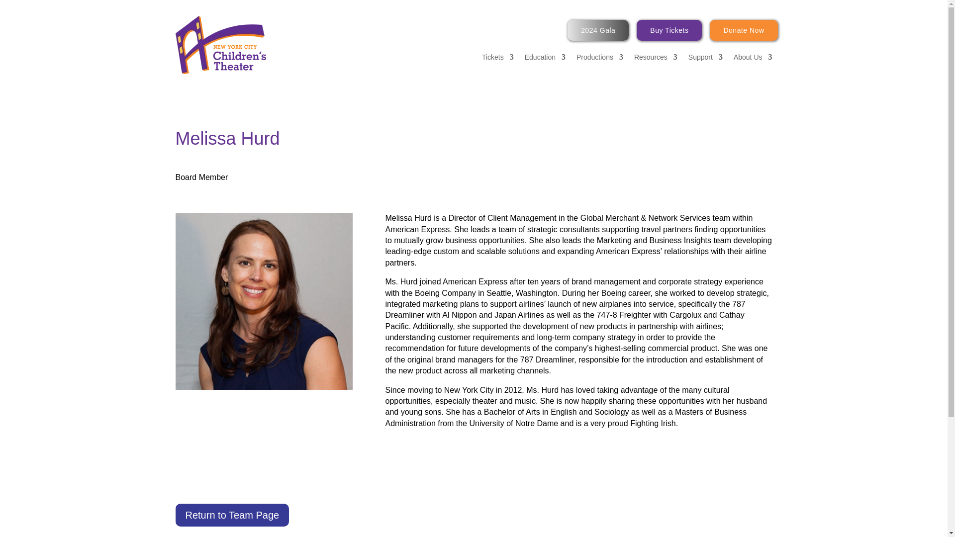  What do you see at coordinates (598, 30) in the screenshot?
I see `2024 Gala` at bounding box center [598, 30].